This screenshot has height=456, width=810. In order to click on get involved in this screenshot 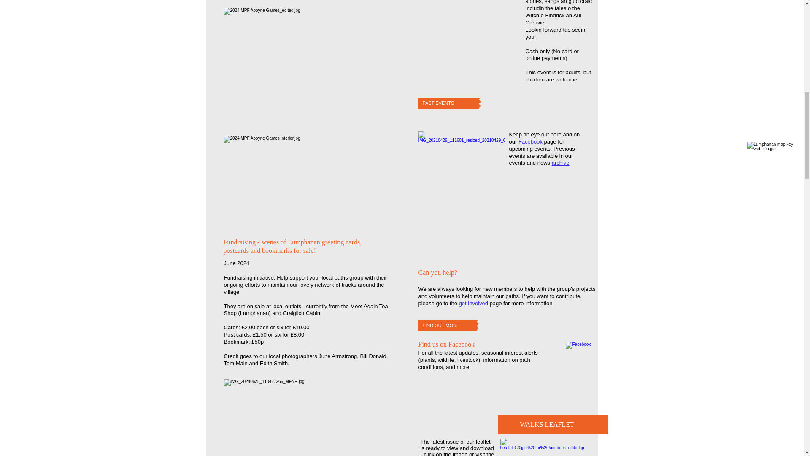, I will do `click(473, 303)`.